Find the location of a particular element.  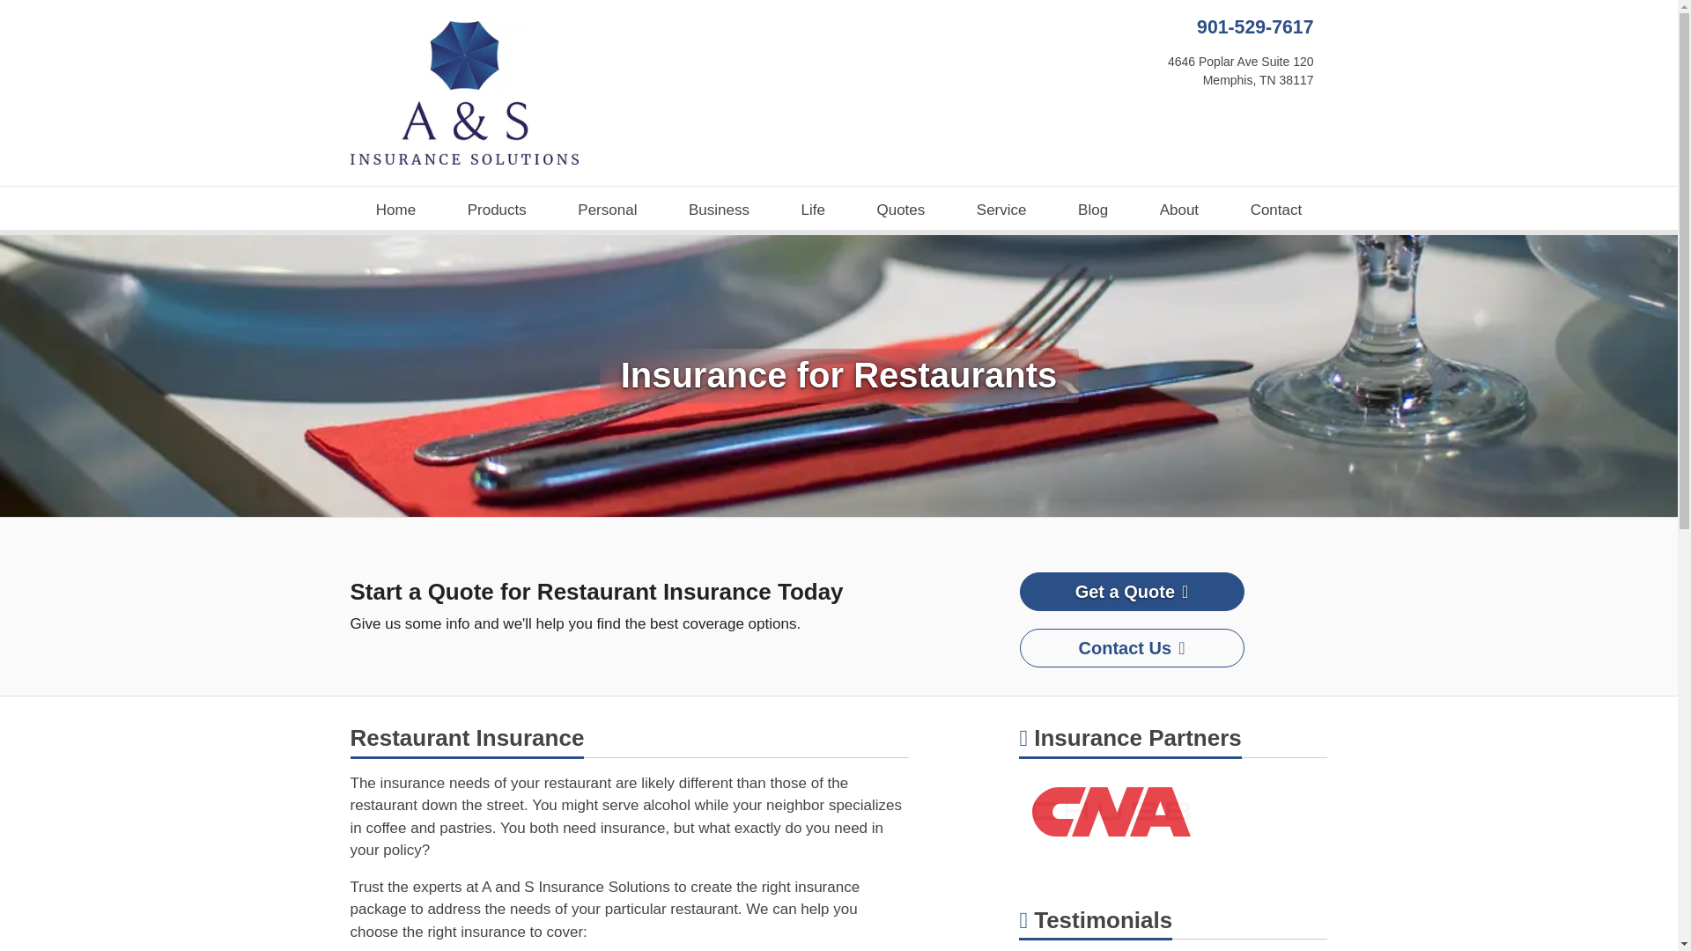

Service is located at coordinates (1132, 592).